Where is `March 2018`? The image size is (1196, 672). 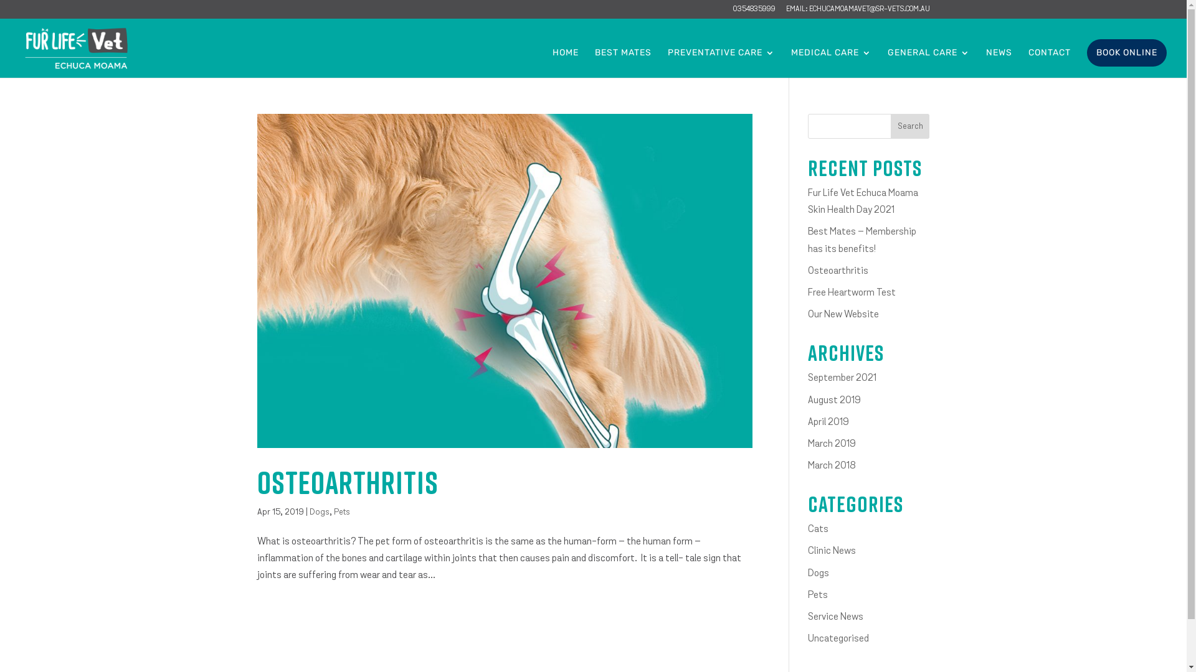
March 2018 is located at coordinates (832, 466).